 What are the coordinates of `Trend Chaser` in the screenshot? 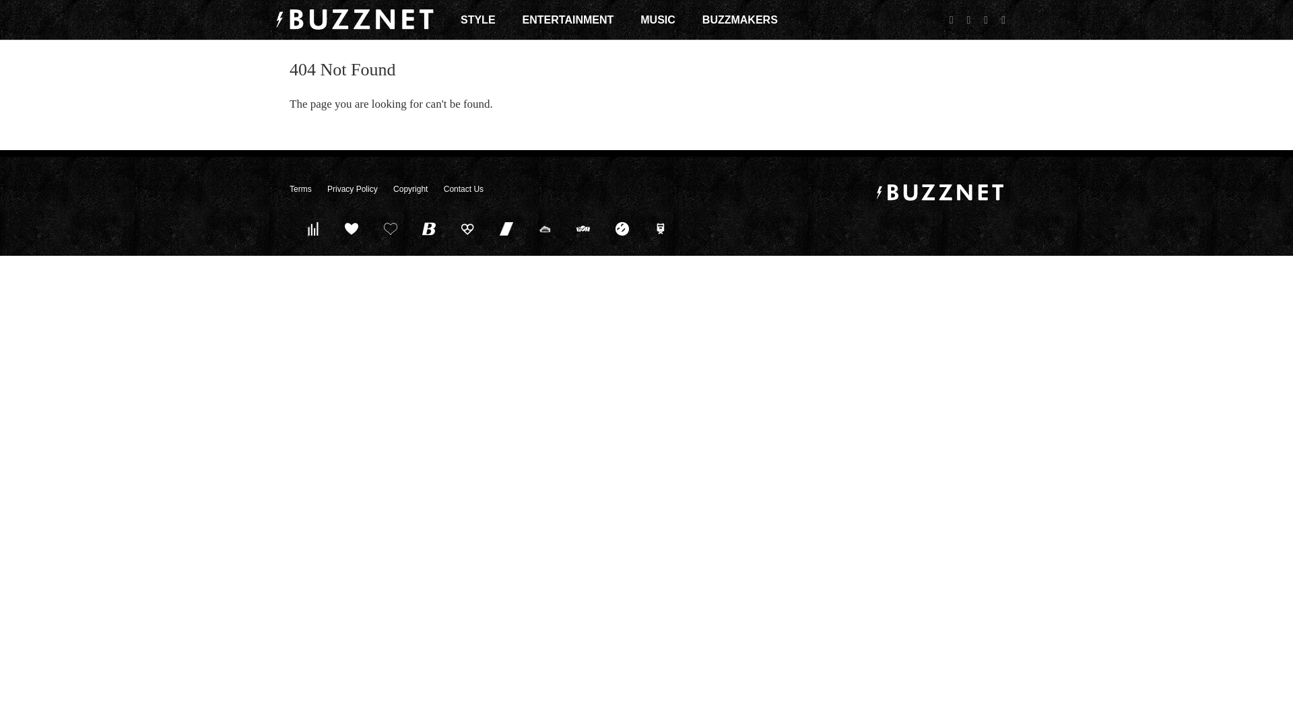 It's located at (506, 228).